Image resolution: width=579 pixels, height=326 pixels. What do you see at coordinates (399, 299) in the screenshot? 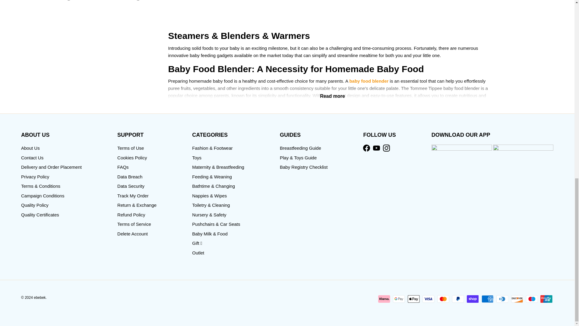
I see `Google Pay` at bounding box center [399, 299].